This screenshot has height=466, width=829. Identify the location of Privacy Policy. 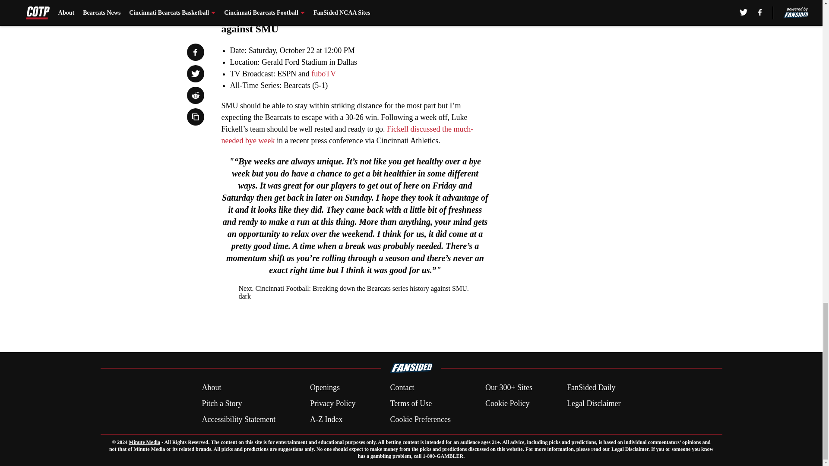
(332, 404).